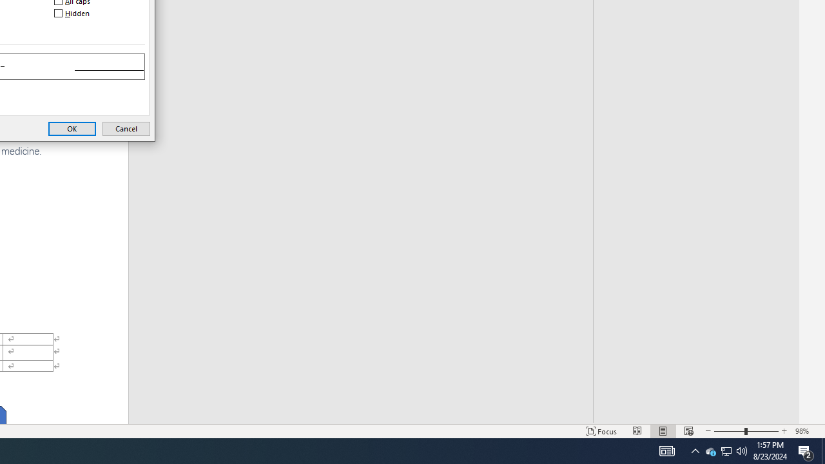  Describe the element at coordinates (742, 451) in the screenshot. I see `Q2790: 100%` at that location.